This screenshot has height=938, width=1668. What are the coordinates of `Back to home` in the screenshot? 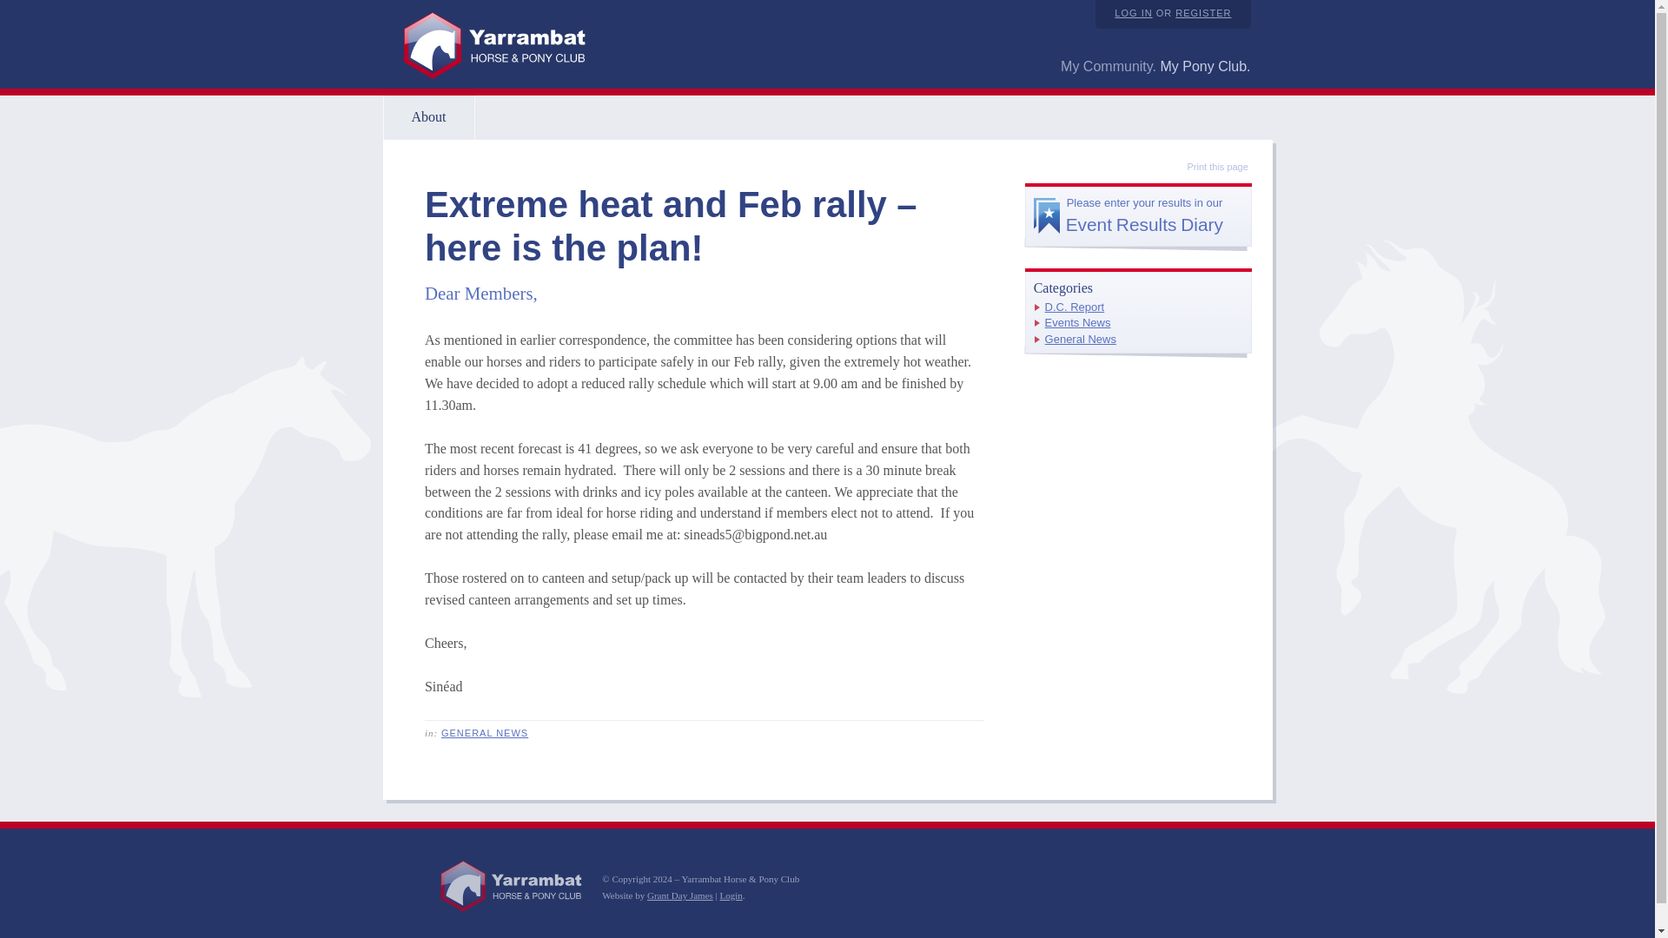 It's located at (512, 887).